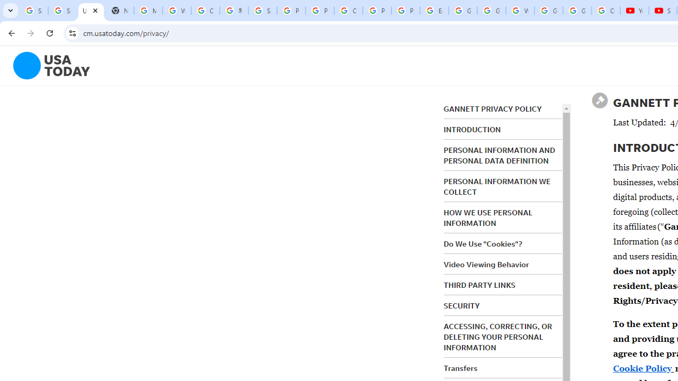  Describe the element at coordinates (462, 305) in the screenshot. I see `SECURITY` at that location.